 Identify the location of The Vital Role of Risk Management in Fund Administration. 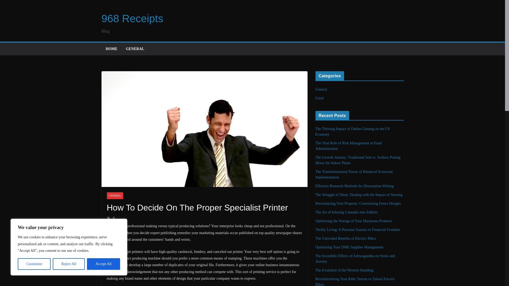
(349, 146).